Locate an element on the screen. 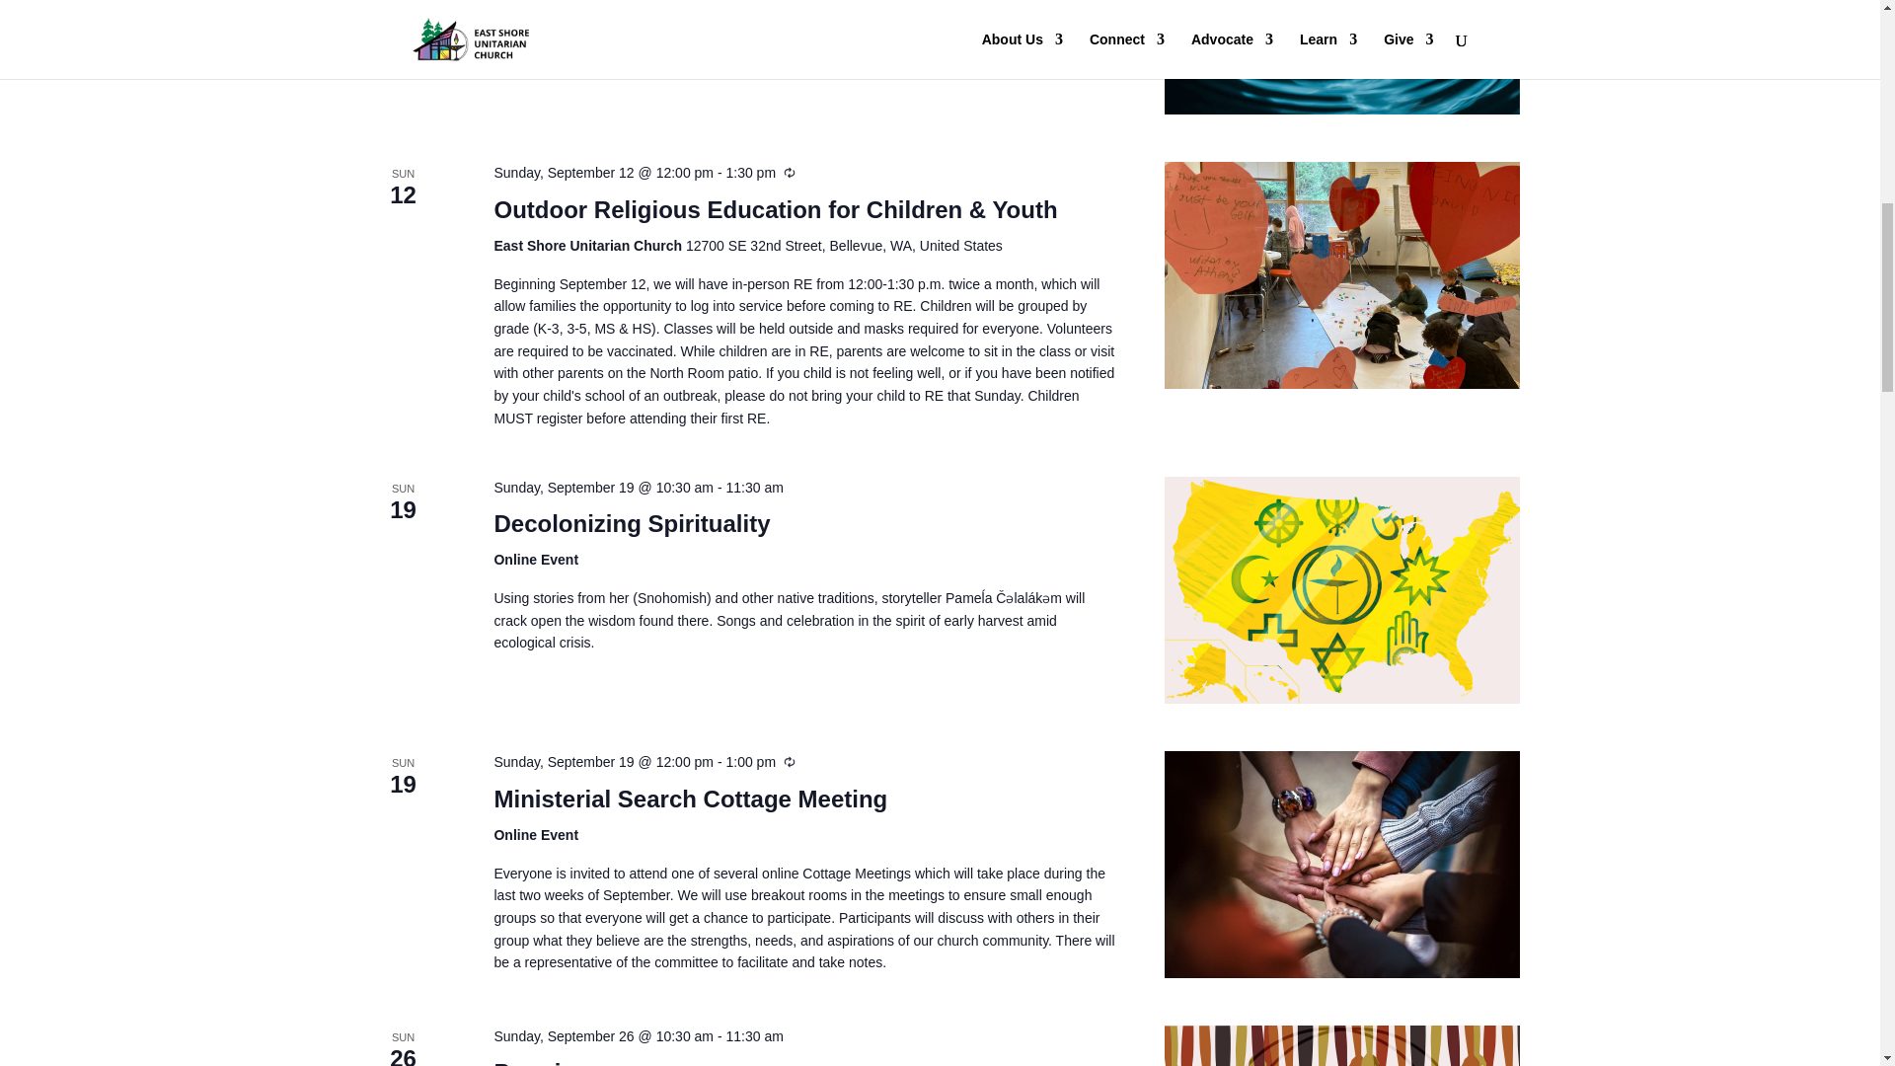  Recurring is located at coordinates (790, 761).